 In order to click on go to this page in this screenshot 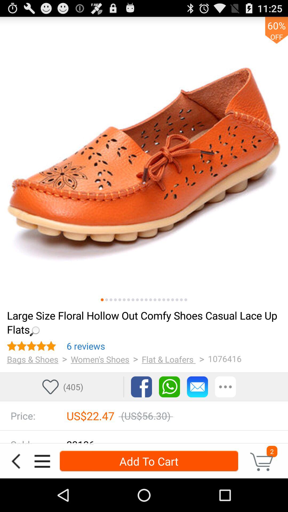, I will do `click(173, 300)`.